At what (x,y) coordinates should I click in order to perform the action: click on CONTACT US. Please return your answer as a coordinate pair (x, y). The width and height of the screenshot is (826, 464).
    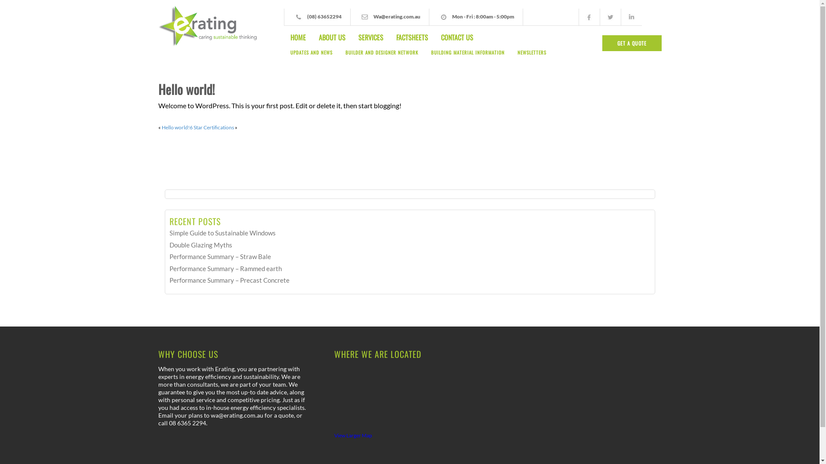
    Looking at the image, I should click on (457, 37).